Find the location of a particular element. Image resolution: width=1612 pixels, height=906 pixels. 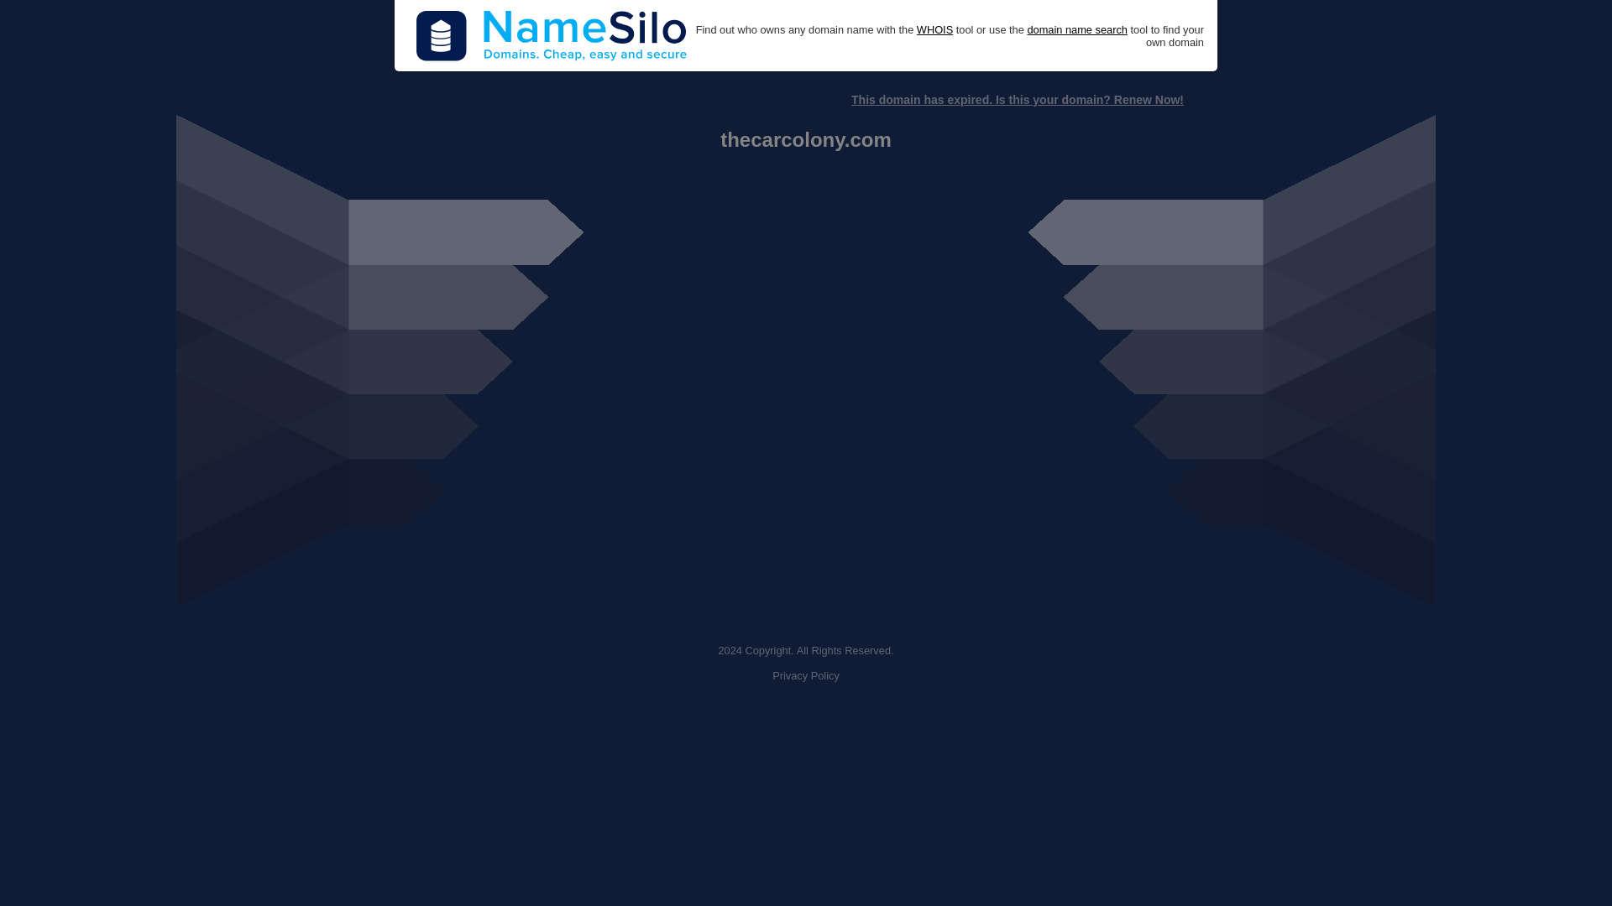

WHOIS is located at coordinates (934, 30).